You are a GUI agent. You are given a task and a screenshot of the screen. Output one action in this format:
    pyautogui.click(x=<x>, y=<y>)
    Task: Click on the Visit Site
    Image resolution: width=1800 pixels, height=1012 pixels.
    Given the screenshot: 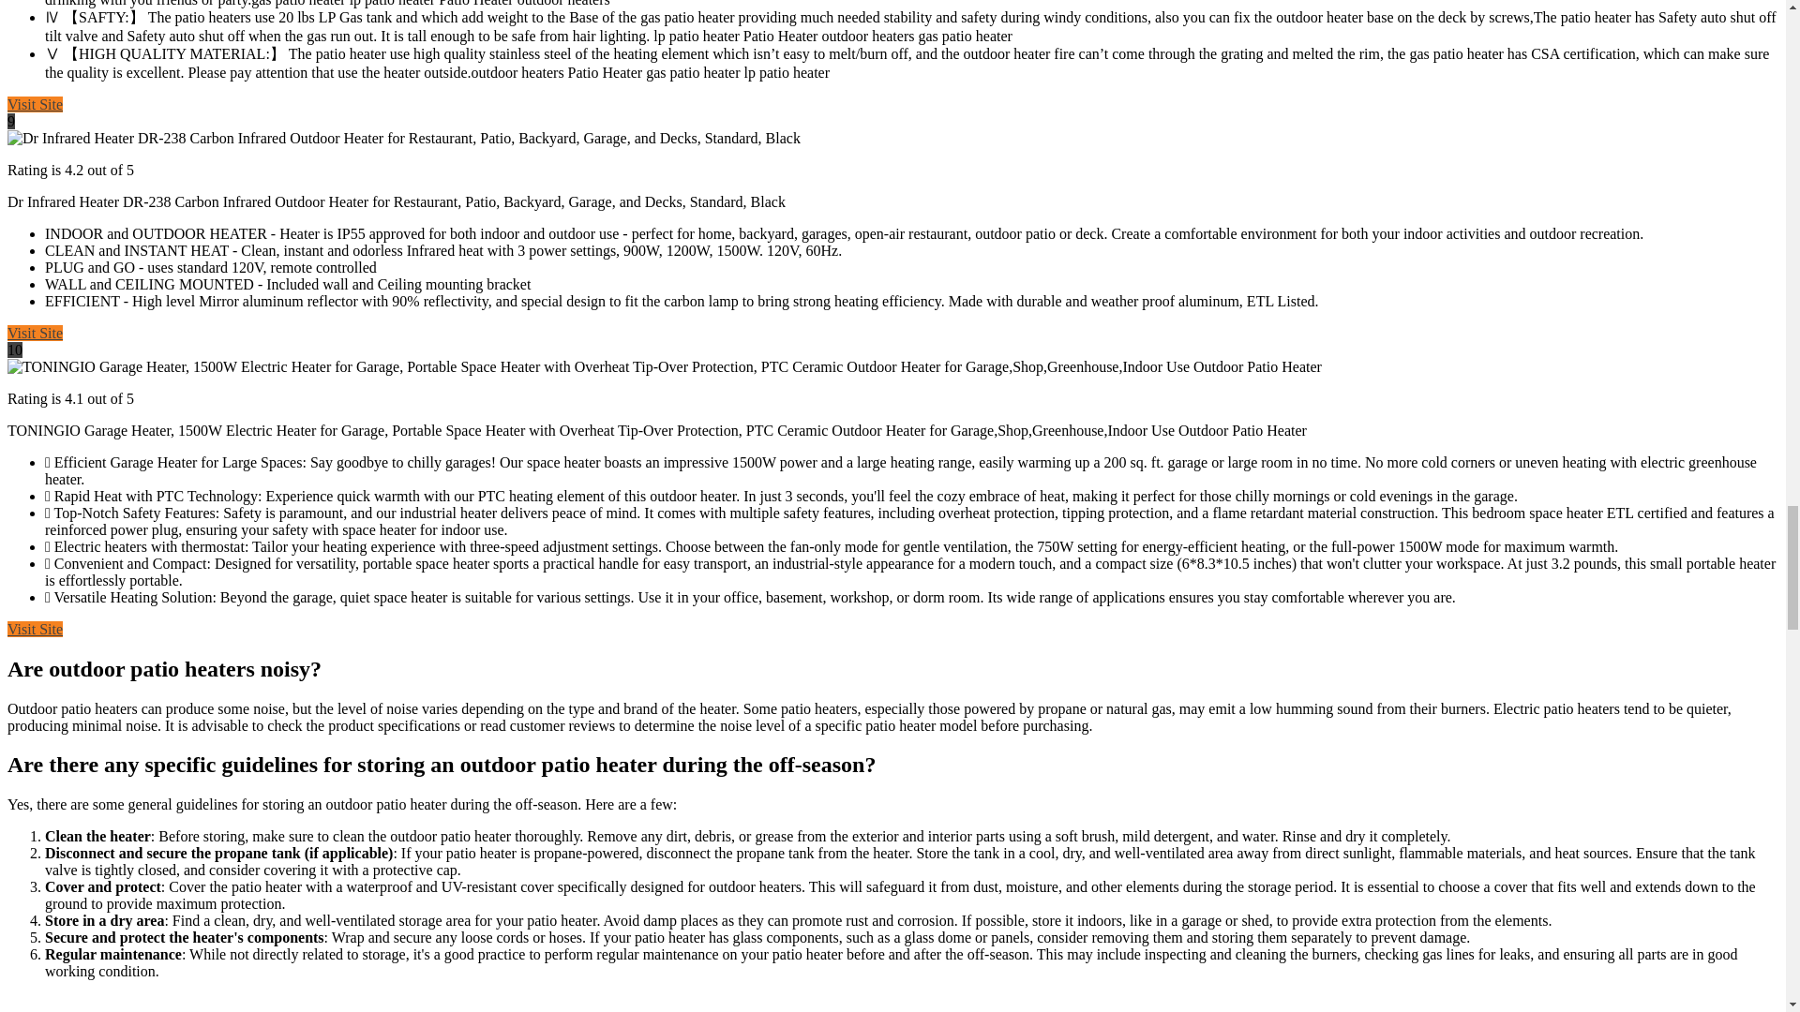 What is the action you would take?
    pyautogui.click(x=35, y=332)
    